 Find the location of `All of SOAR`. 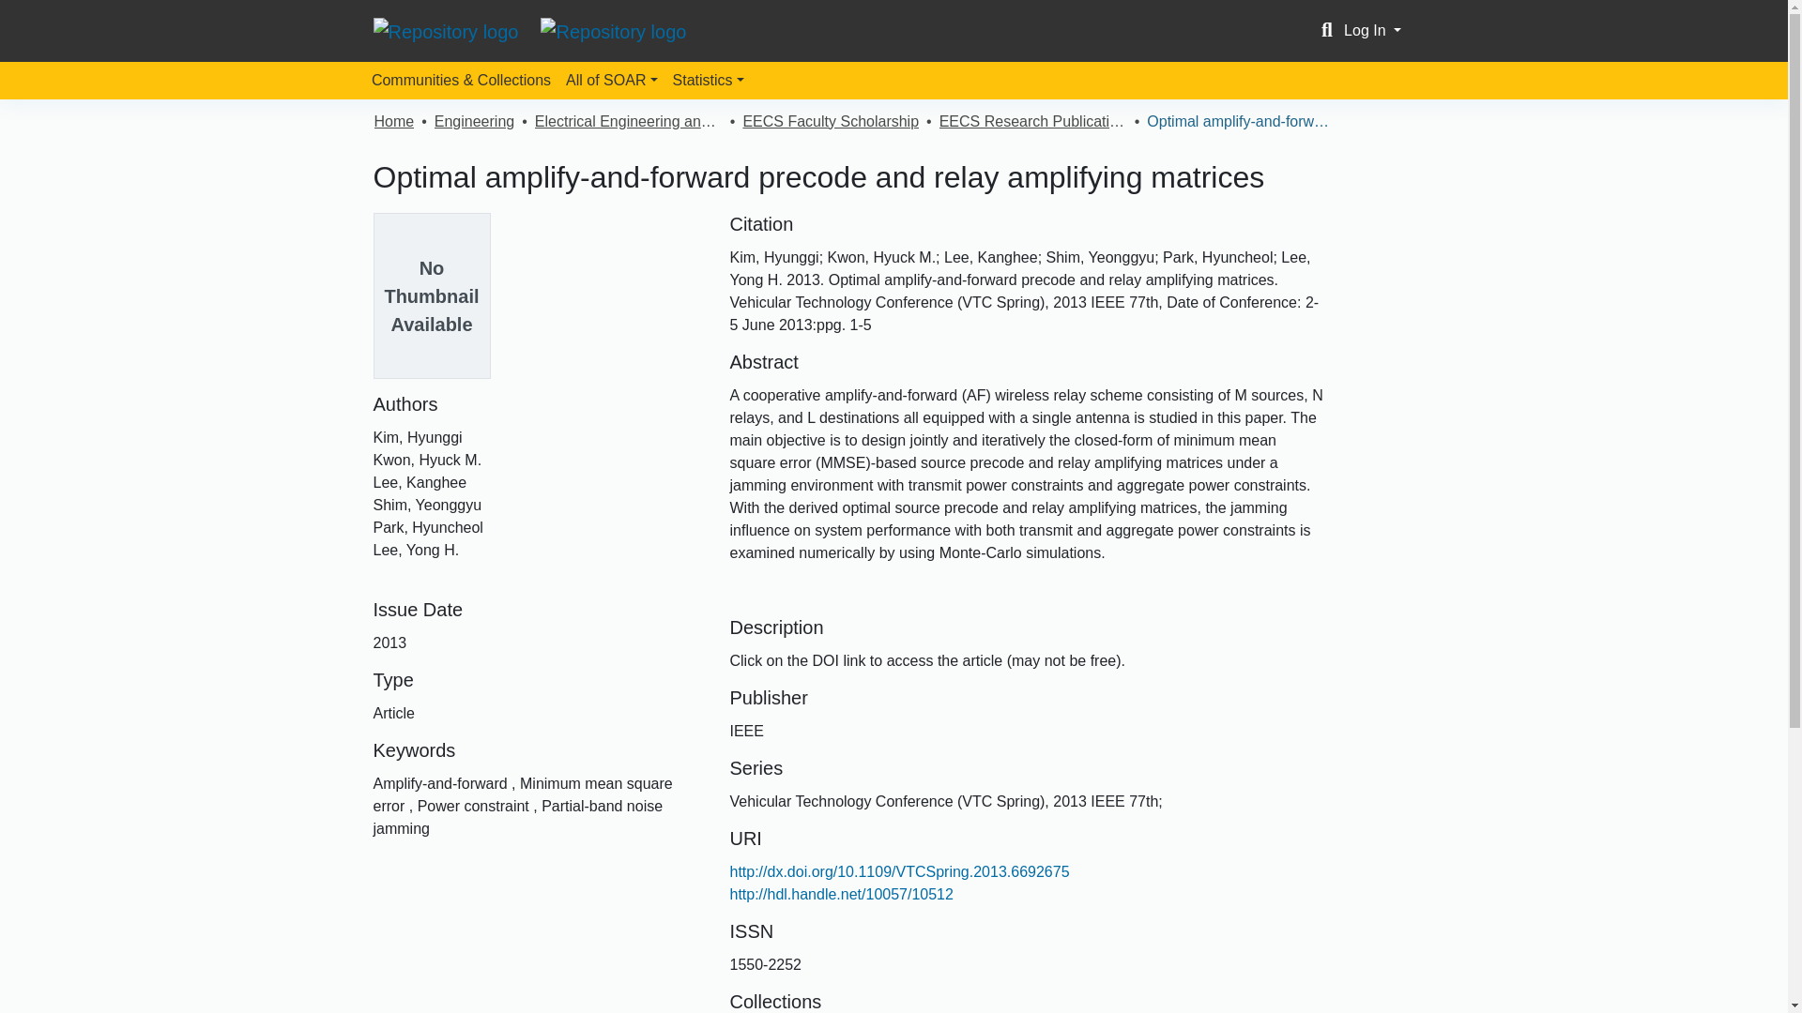

All of SOAR is located at coordinates (612, 80).